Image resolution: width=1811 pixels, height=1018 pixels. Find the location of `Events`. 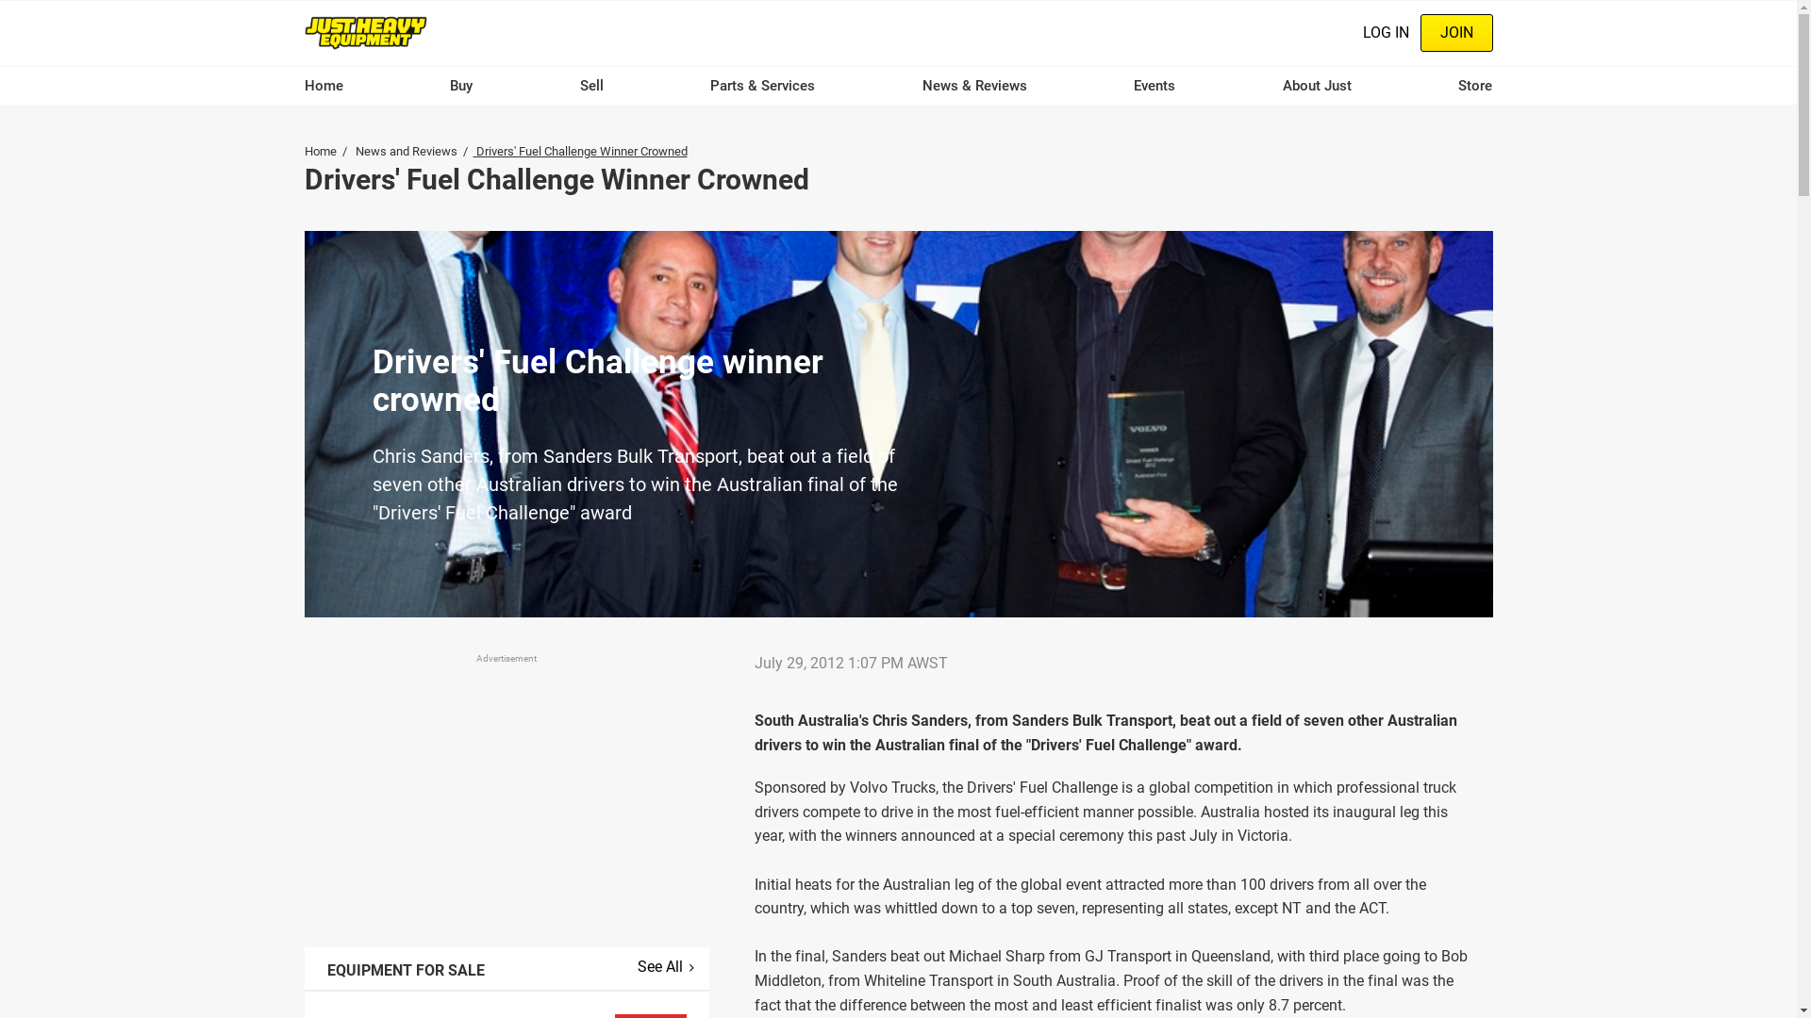

Events is located at coordinates (1155, 86).